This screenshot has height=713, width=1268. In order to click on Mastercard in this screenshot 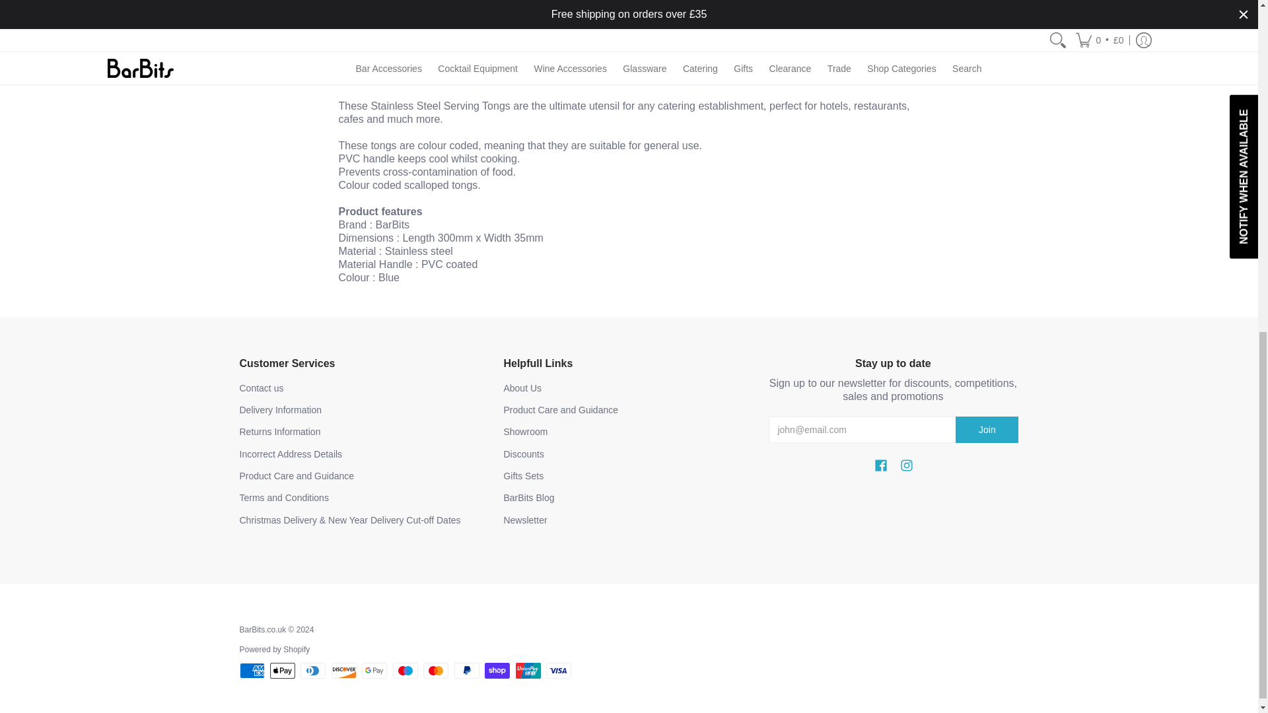, I will do `click(436, 671)`.